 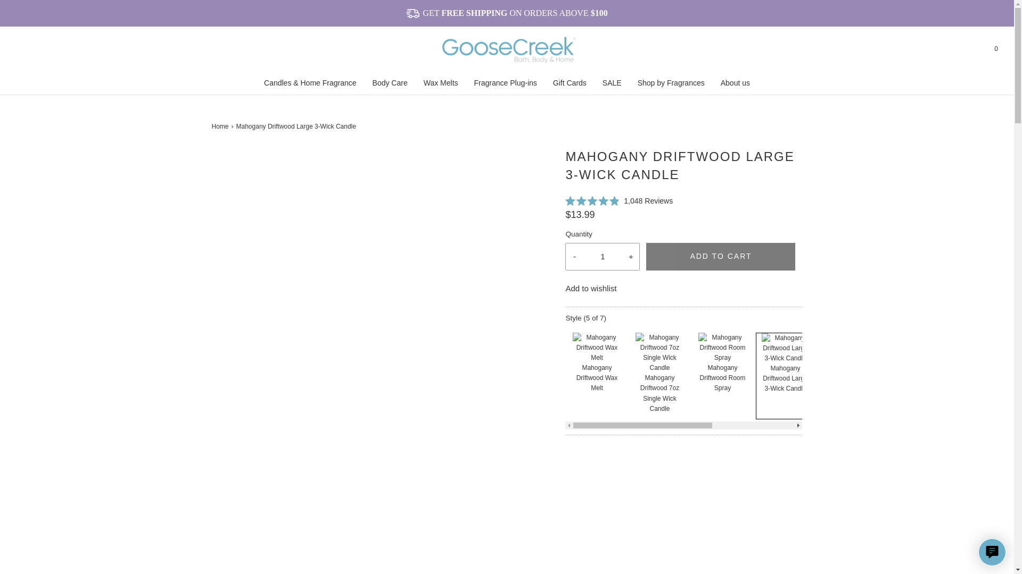 I want to click on Mahogany Driftwood Wax Melt, so click(x=596, y=347).